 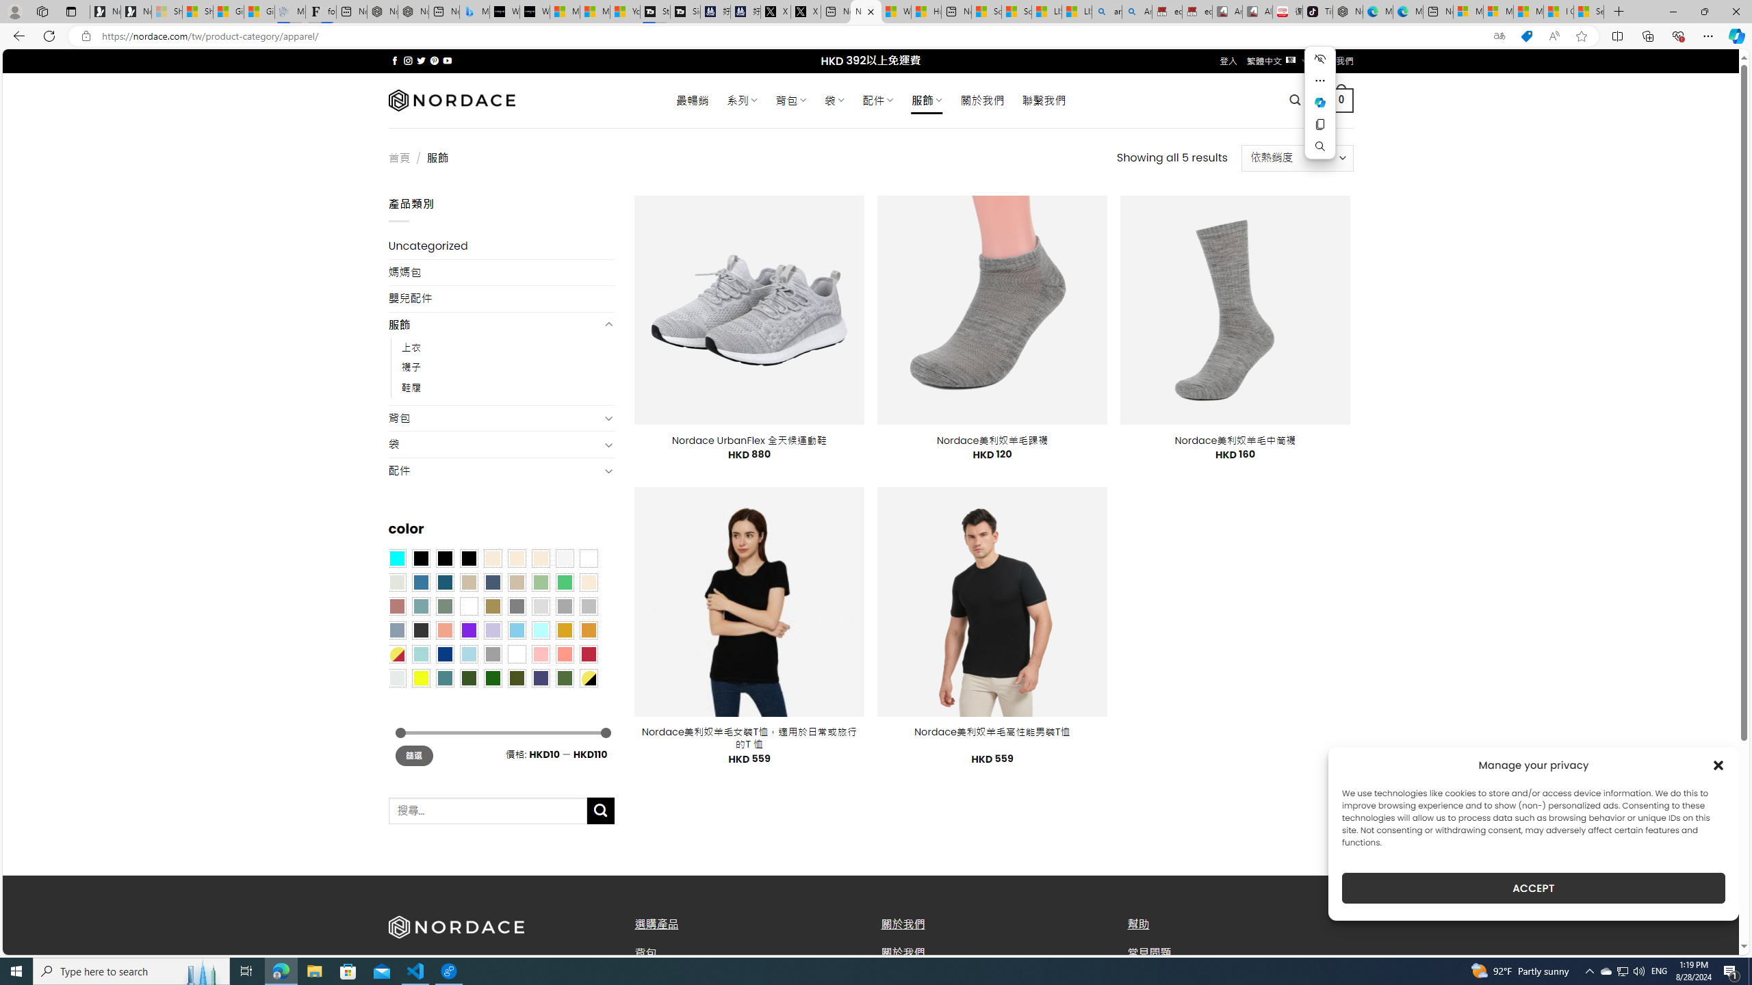 What do you see at coordinates (1736, 36) in the screenshot?
I see `Copilot (Ctrl+Shift+.)` at bounding box center [1736, 36].